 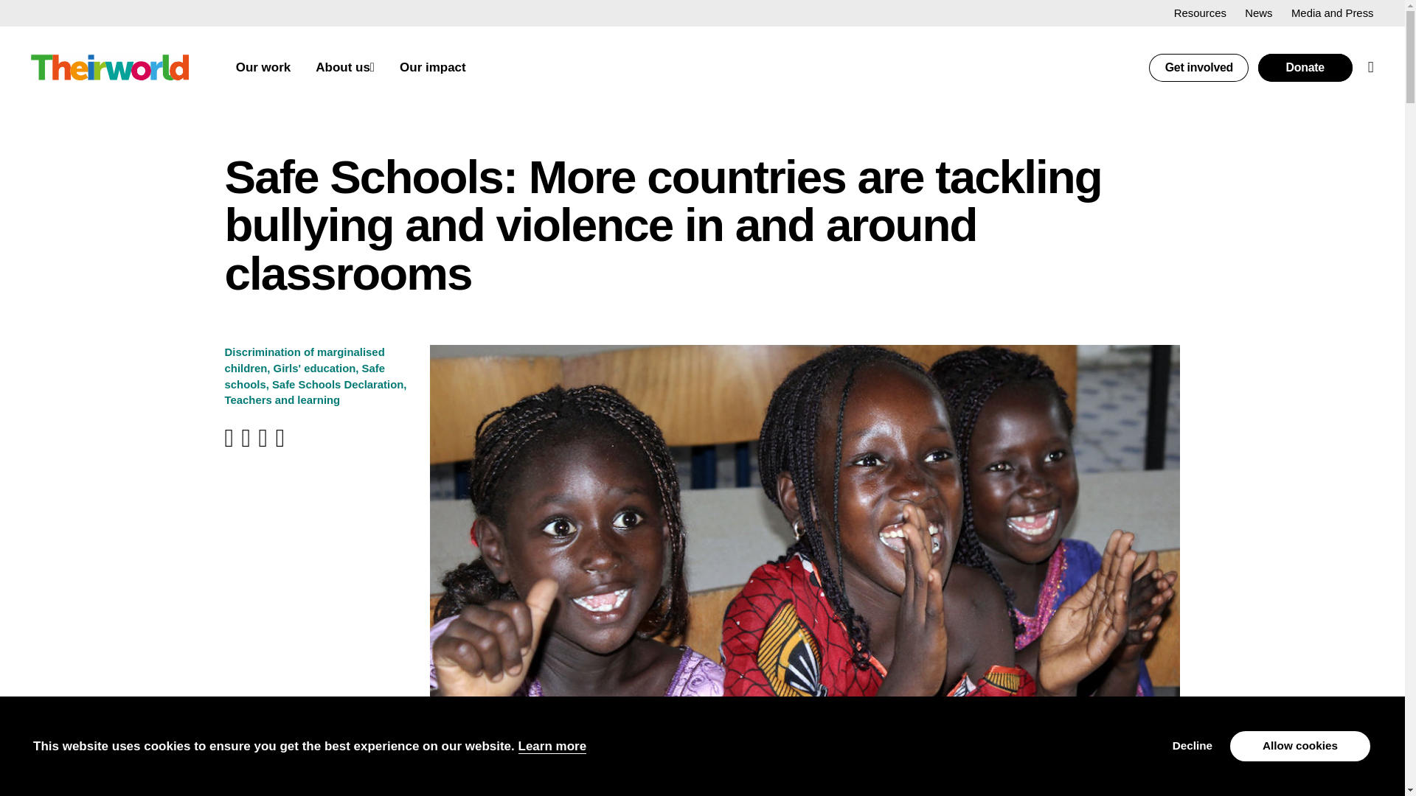 I want to click on About us, so click(x=342, y=68).